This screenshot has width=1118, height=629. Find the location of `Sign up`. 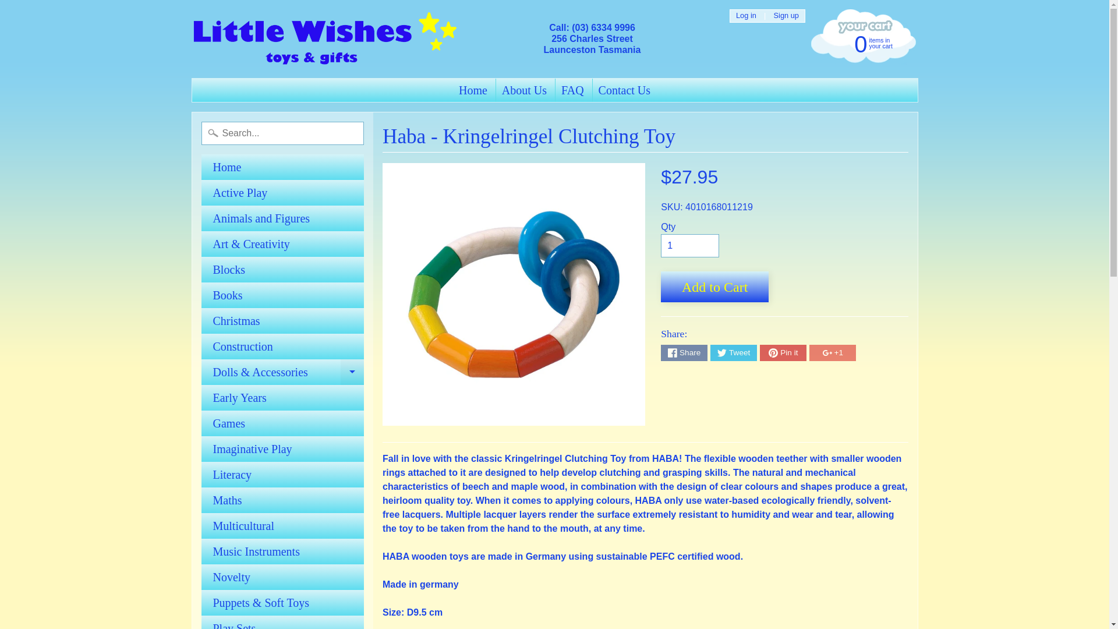

Sign up is located at coordinates (786, 15).